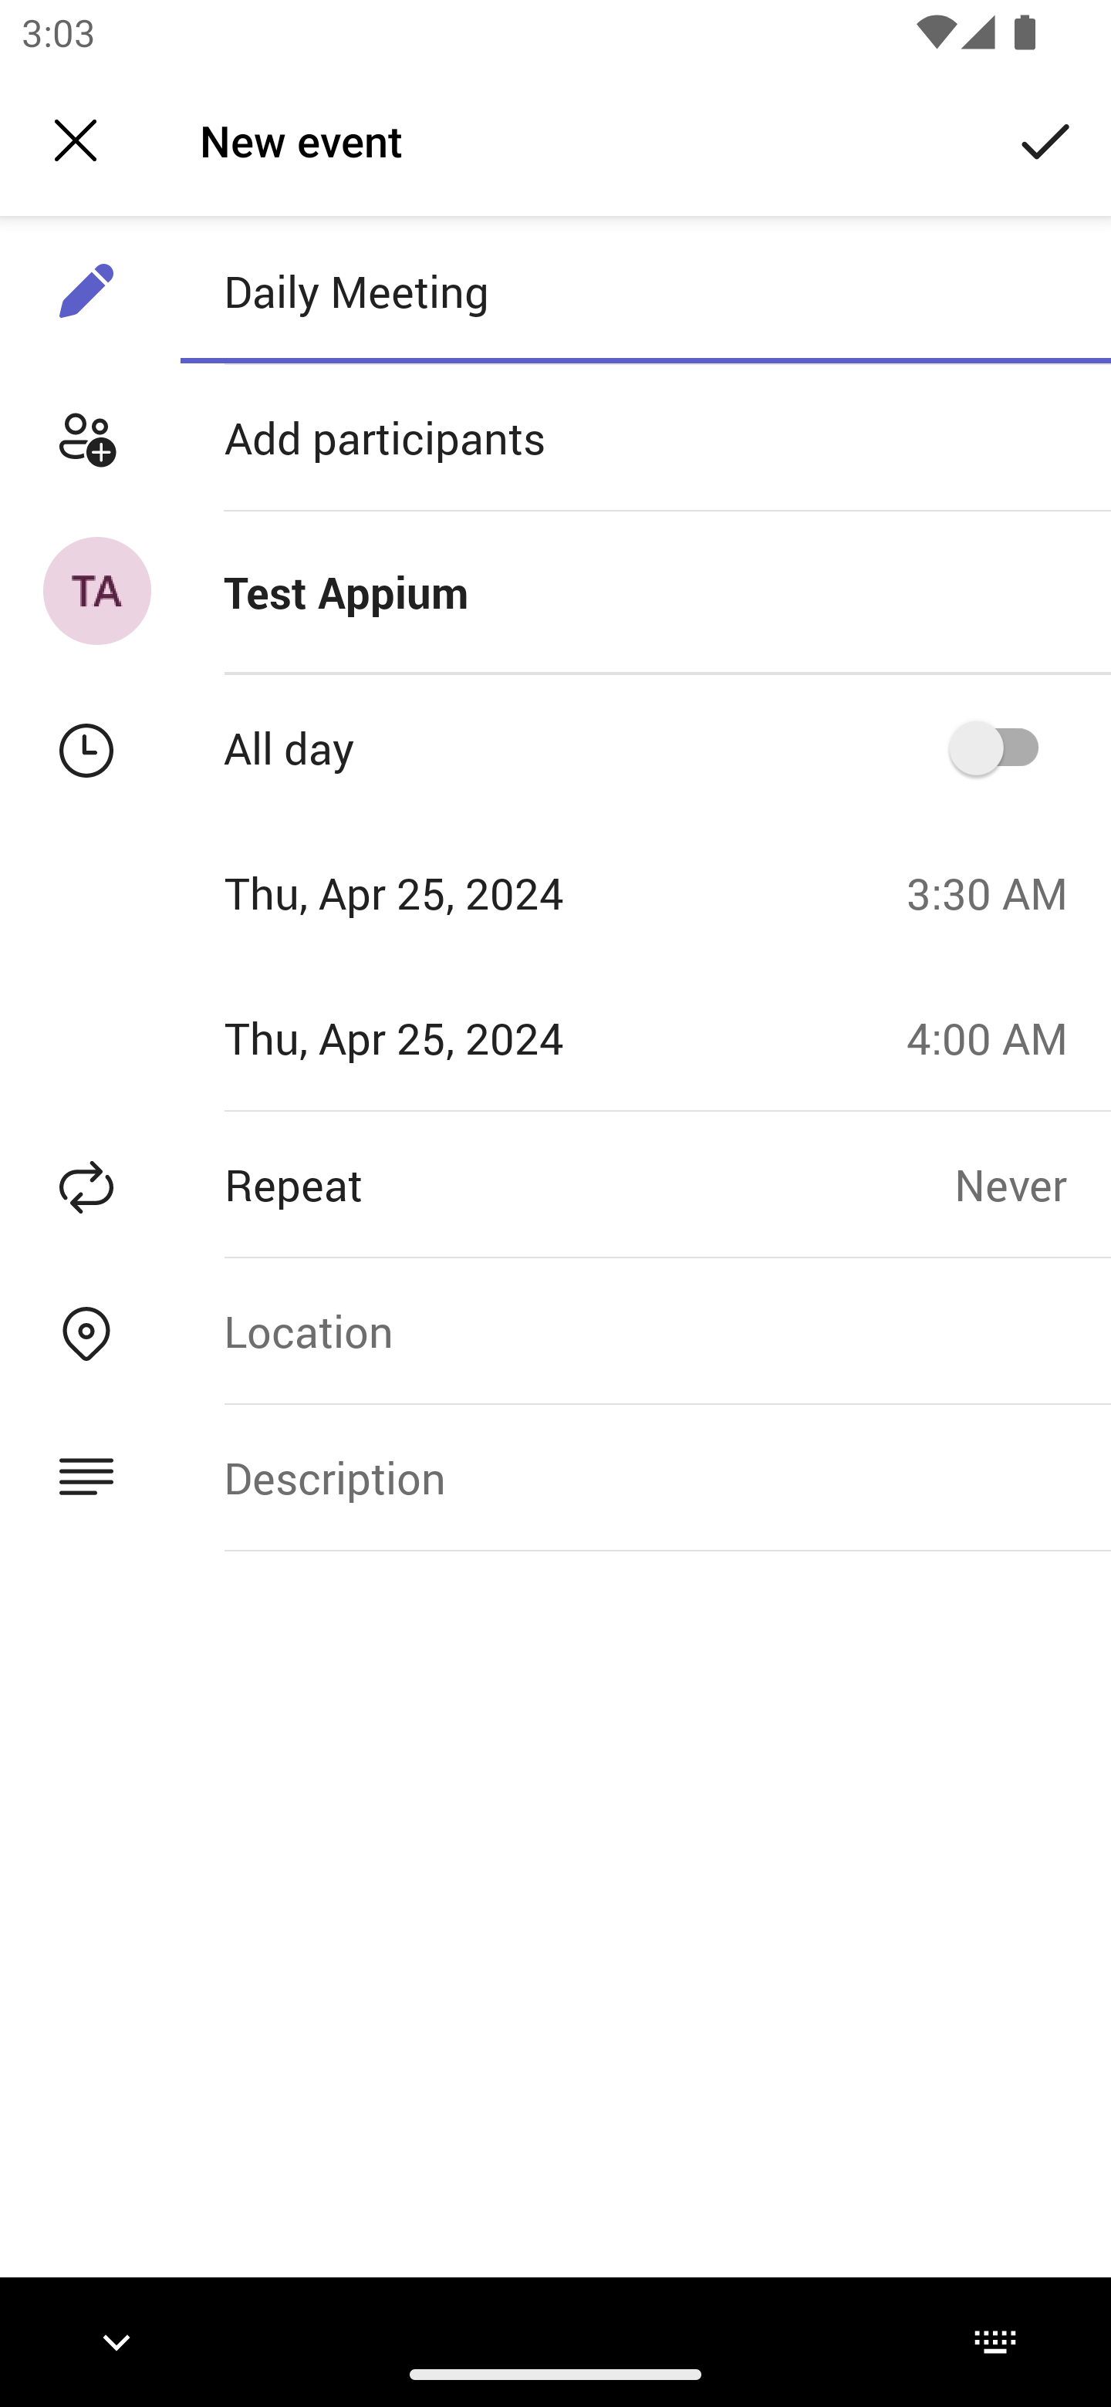 The image size is (1111, 2407). Describe the element at coordinates (443, 1037) in the screenshot. I see `Thu, Apr 25, 2024 Ends Thursday Apr 25, 2024` at that location.